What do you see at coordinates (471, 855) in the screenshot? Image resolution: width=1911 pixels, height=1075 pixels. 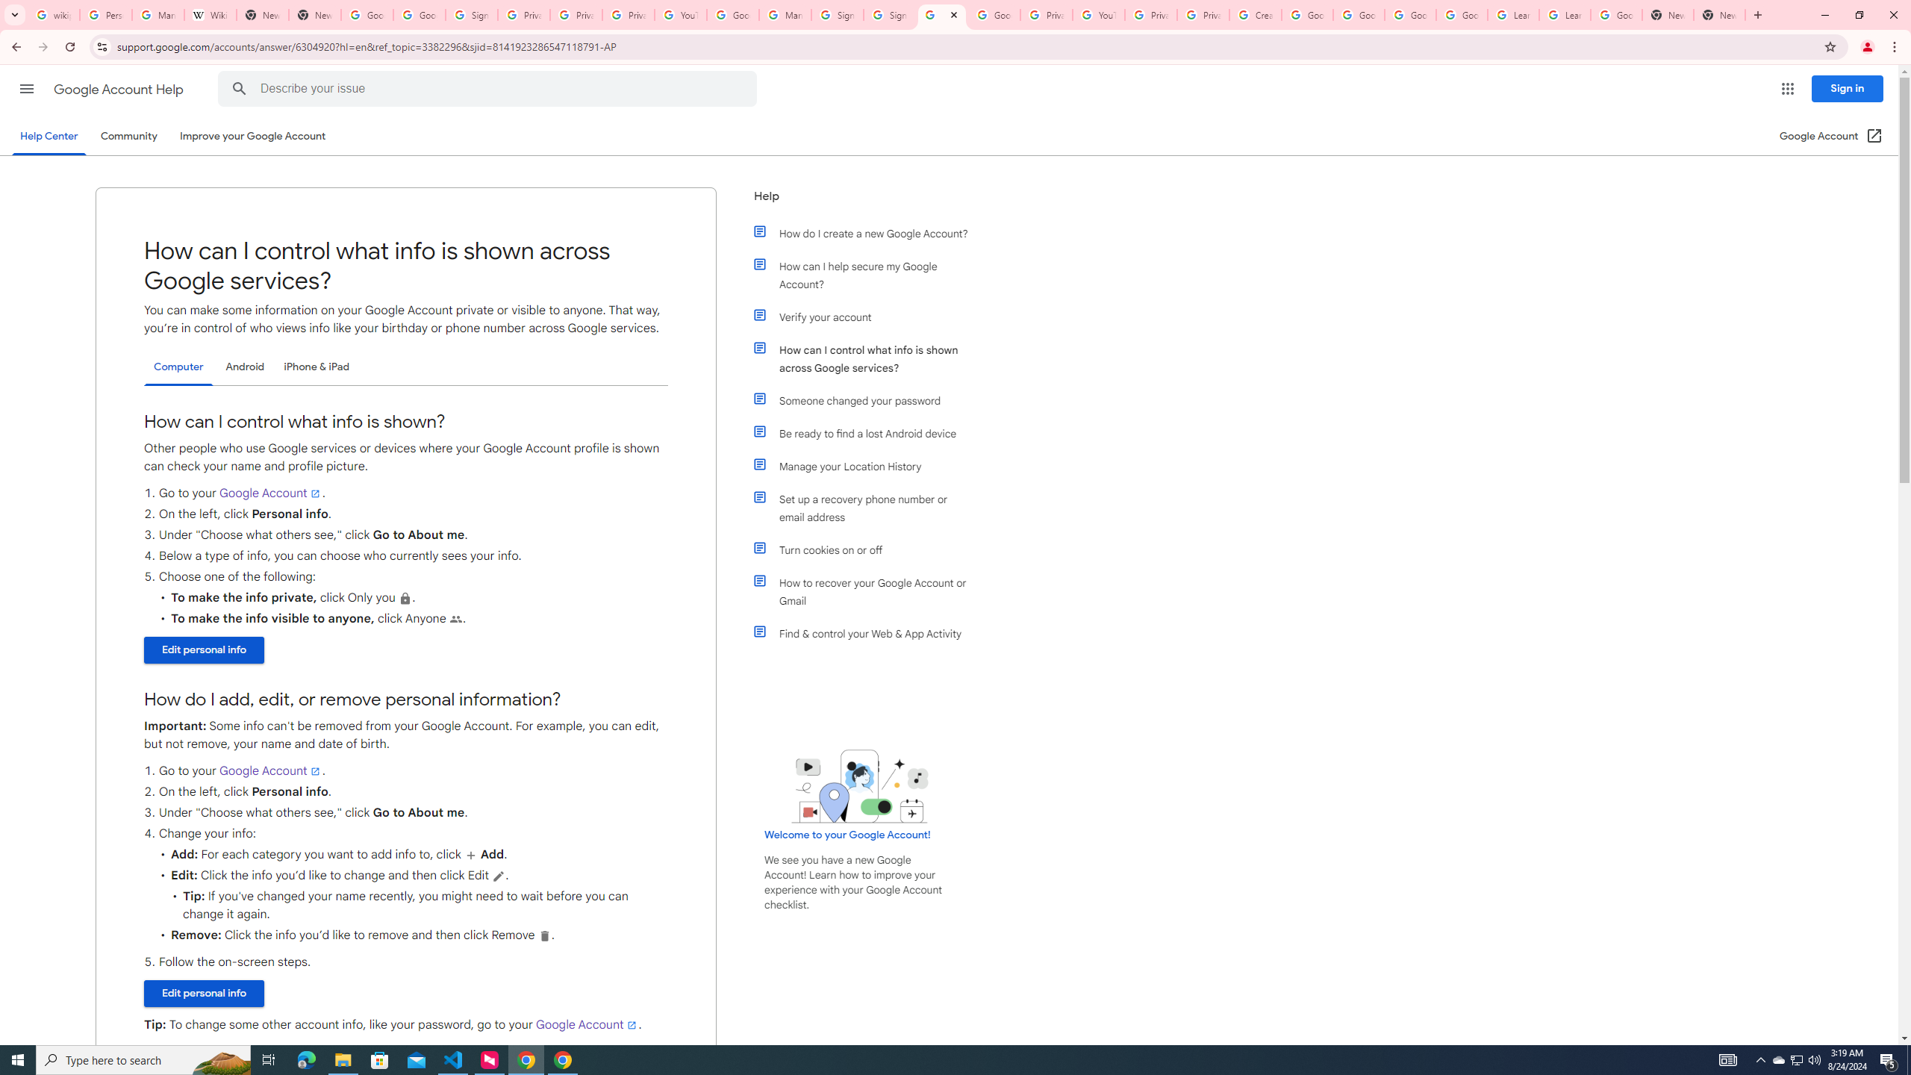 I see `Add user` at bounding box center [471, 855].